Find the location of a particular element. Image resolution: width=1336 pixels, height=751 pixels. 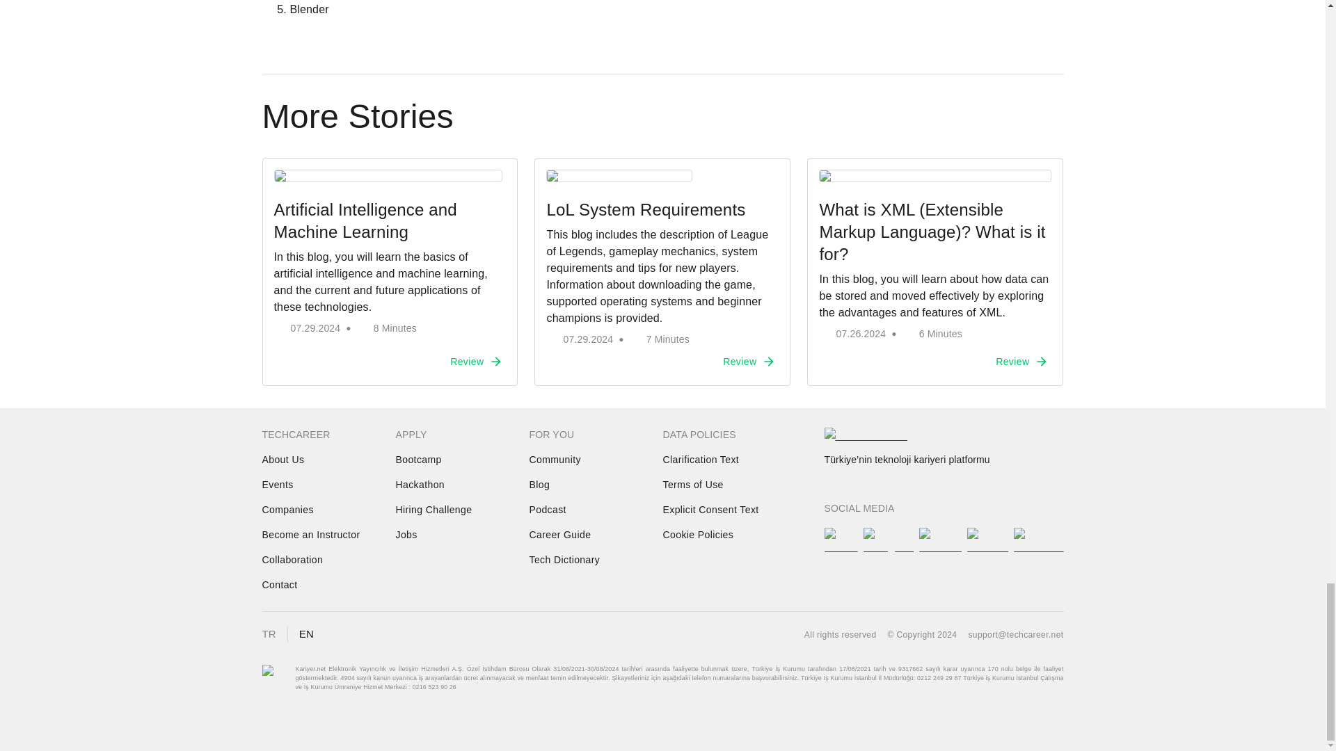

Community is located at coordinates (554, 459).